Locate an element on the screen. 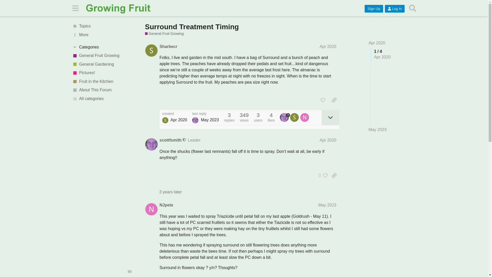 Image resolution: width=492 pixels, height=277 pixels. Pictures! is located at coordinates (102, 73).